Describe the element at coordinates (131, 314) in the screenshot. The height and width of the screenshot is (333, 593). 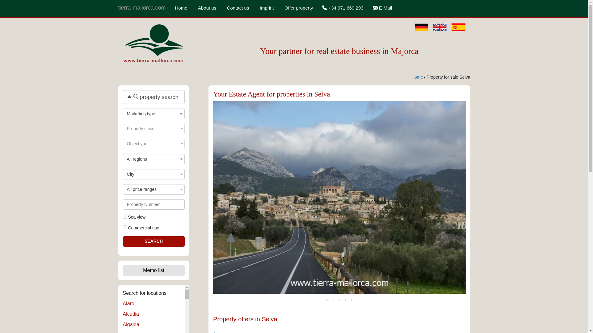
I see `Alcudia` at that location.